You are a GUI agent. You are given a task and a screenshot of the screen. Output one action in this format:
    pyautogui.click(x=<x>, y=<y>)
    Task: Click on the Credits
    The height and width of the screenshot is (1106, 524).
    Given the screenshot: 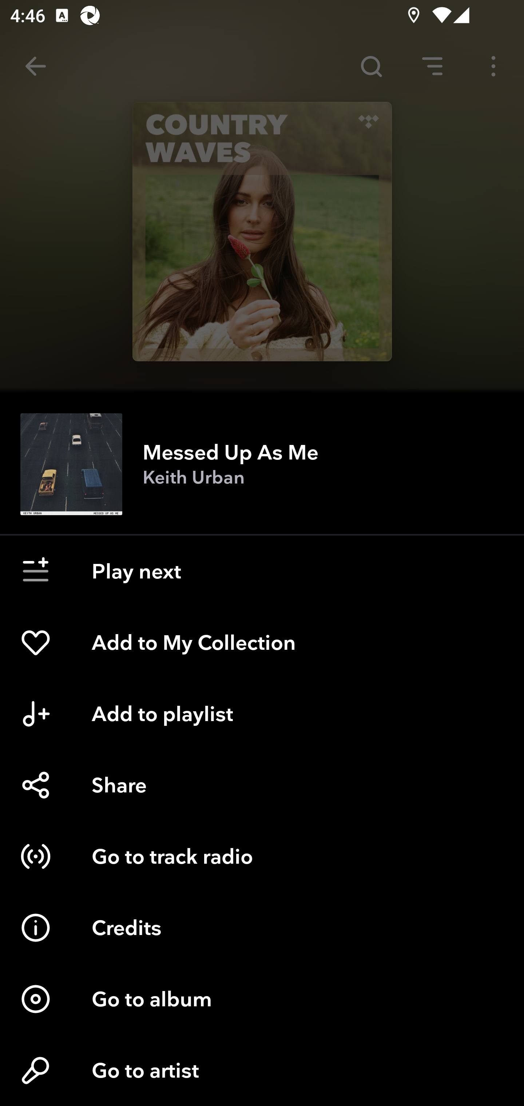 What is the action you would take?
    pyautogui.click(x=262, y=928)
    